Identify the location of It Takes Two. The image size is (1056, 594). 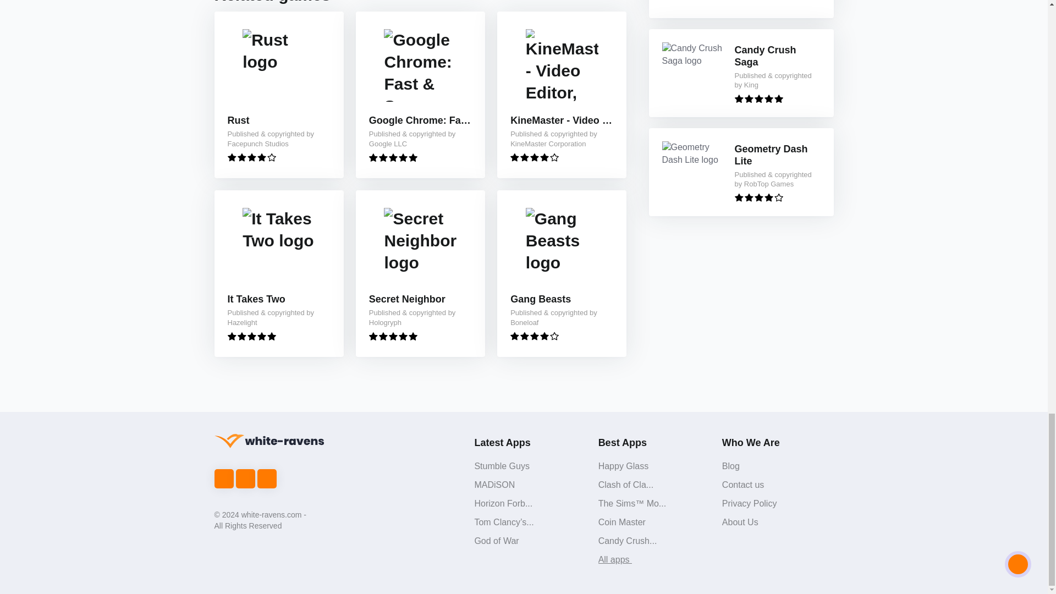
(256, 299).